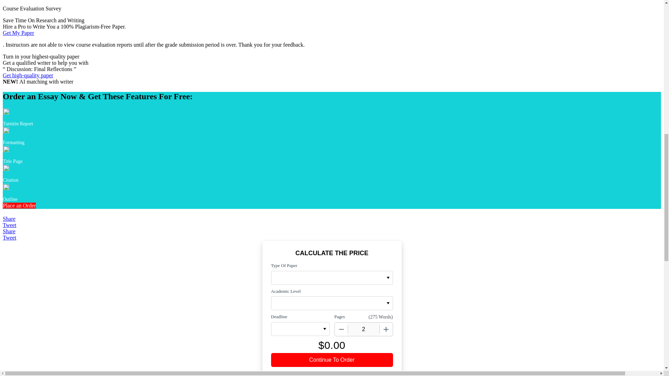 The image size is (669, 376). Describe the element at coordinates (385, 329) in the screenshot. I see `Increase` at that location.